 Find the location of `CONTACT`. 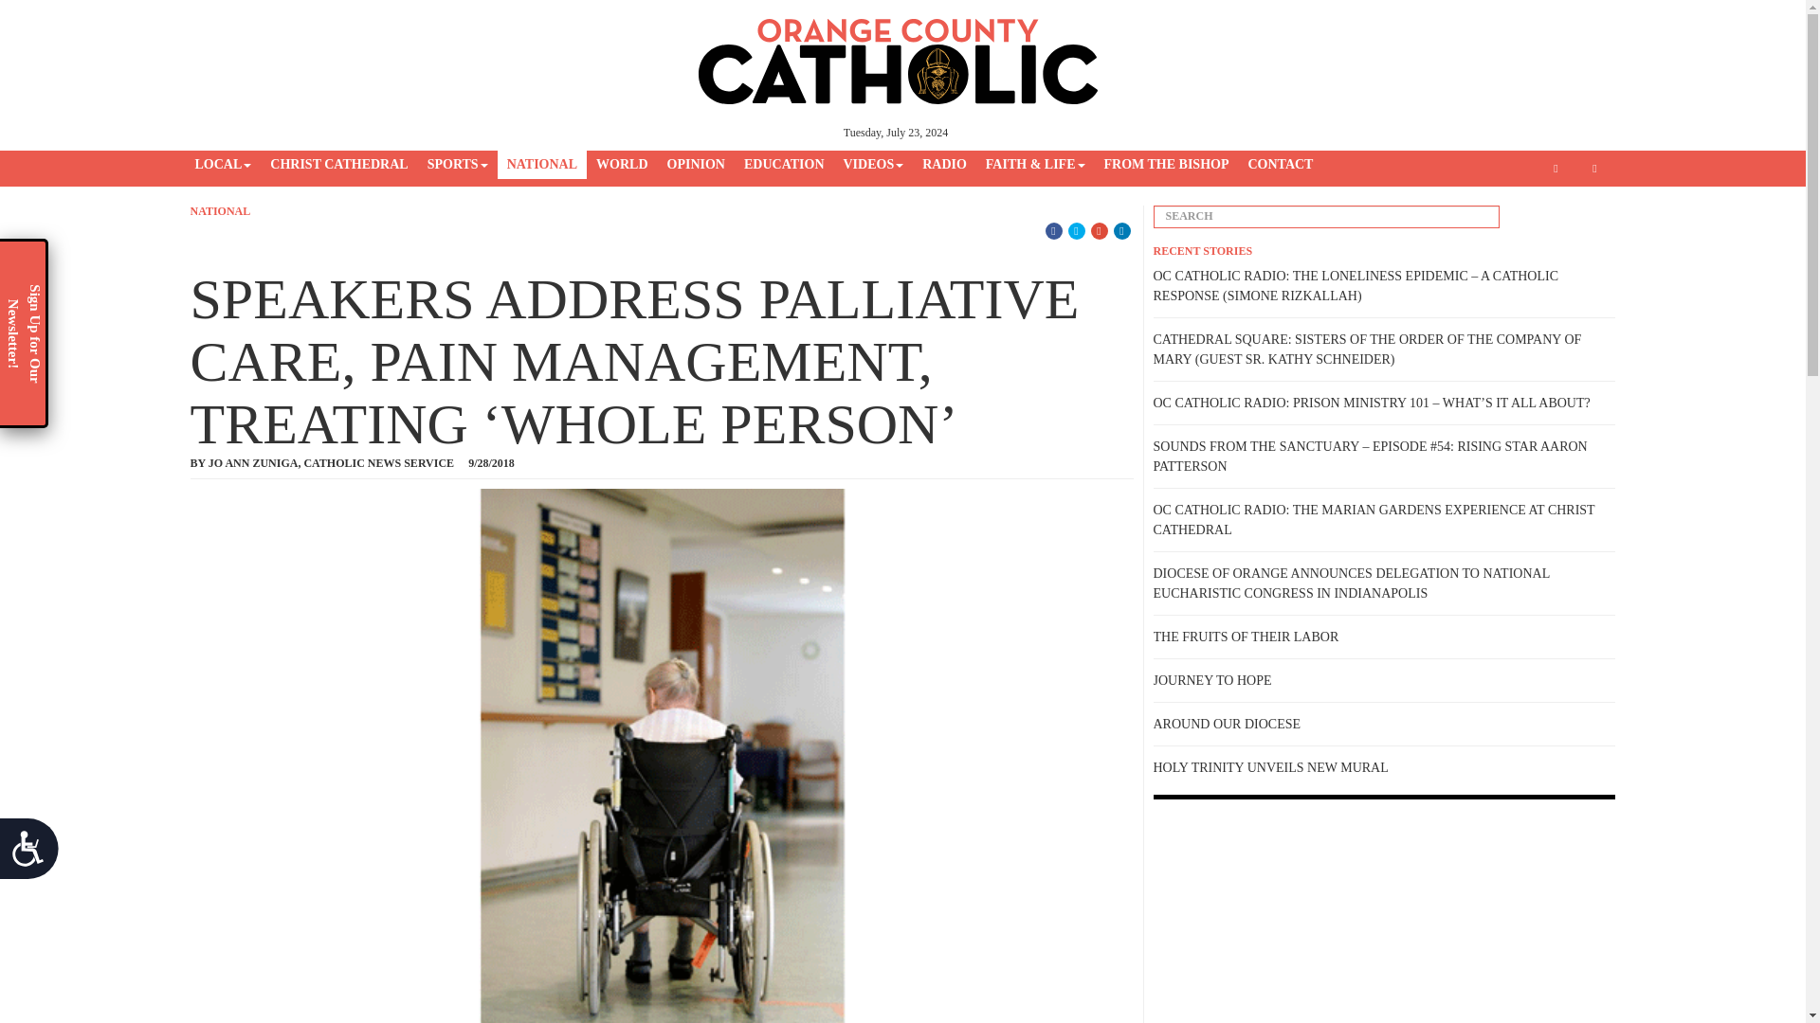

CONTACT is located at coordinates (1280, 165).